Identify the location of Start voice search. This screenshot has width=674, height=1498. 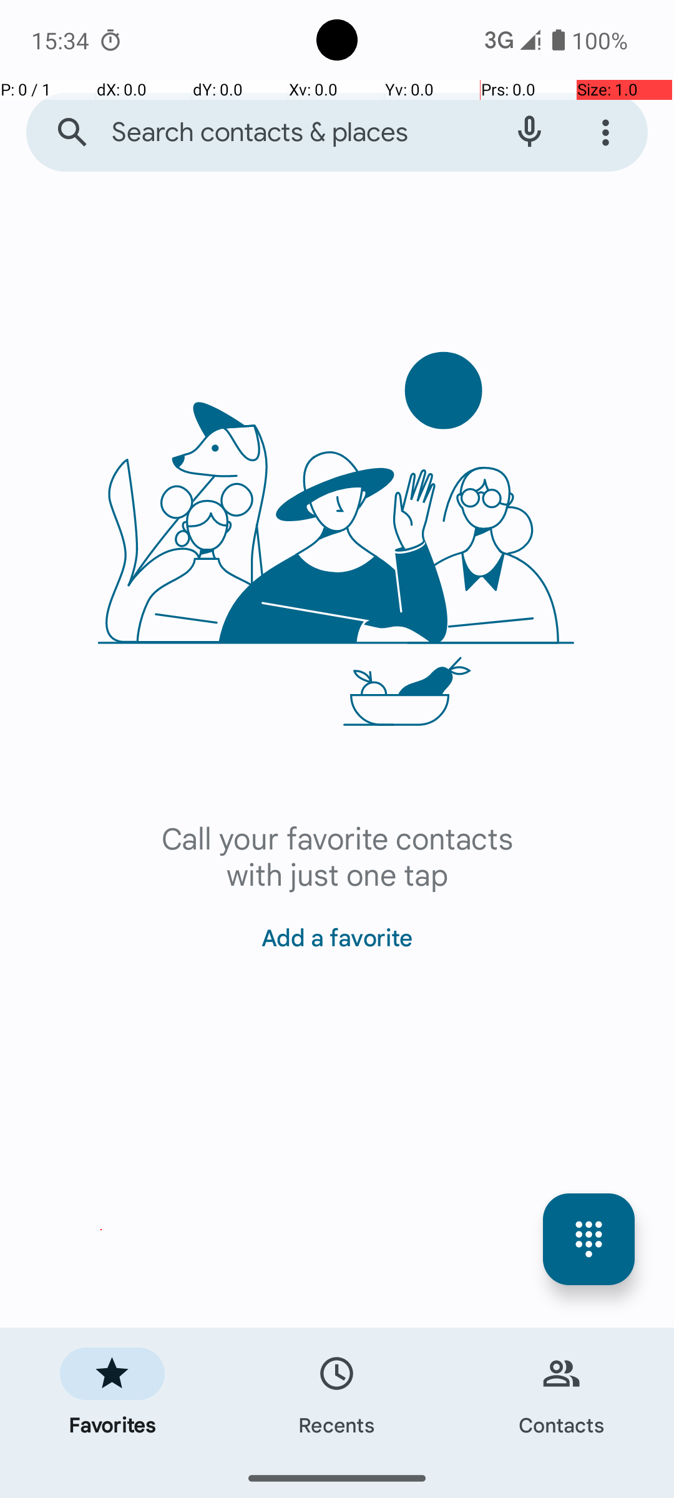
(529, 132).